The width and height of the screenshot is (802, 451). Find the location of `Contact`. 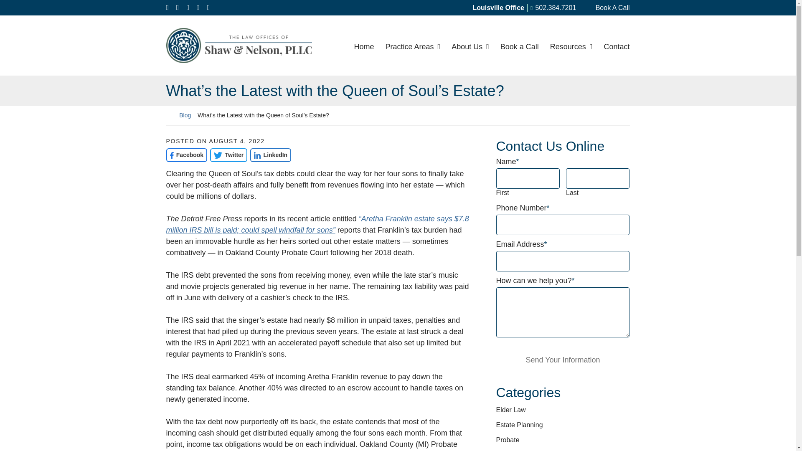

Contact is located at coordinates (617, 45).